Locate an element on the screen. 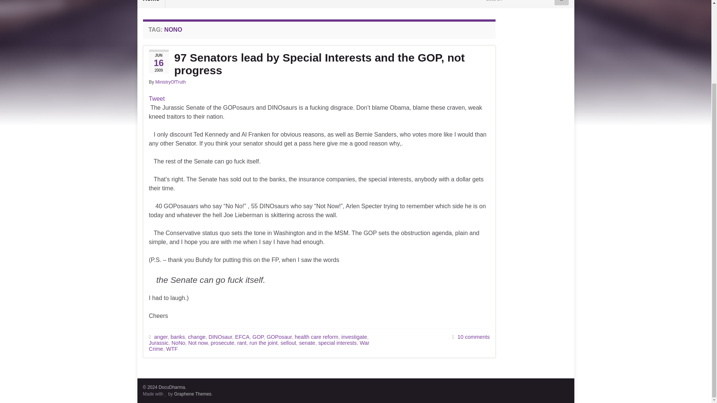 This screenshot has height=403, width=717. GOPosaur is located at coordinates (279, 337).